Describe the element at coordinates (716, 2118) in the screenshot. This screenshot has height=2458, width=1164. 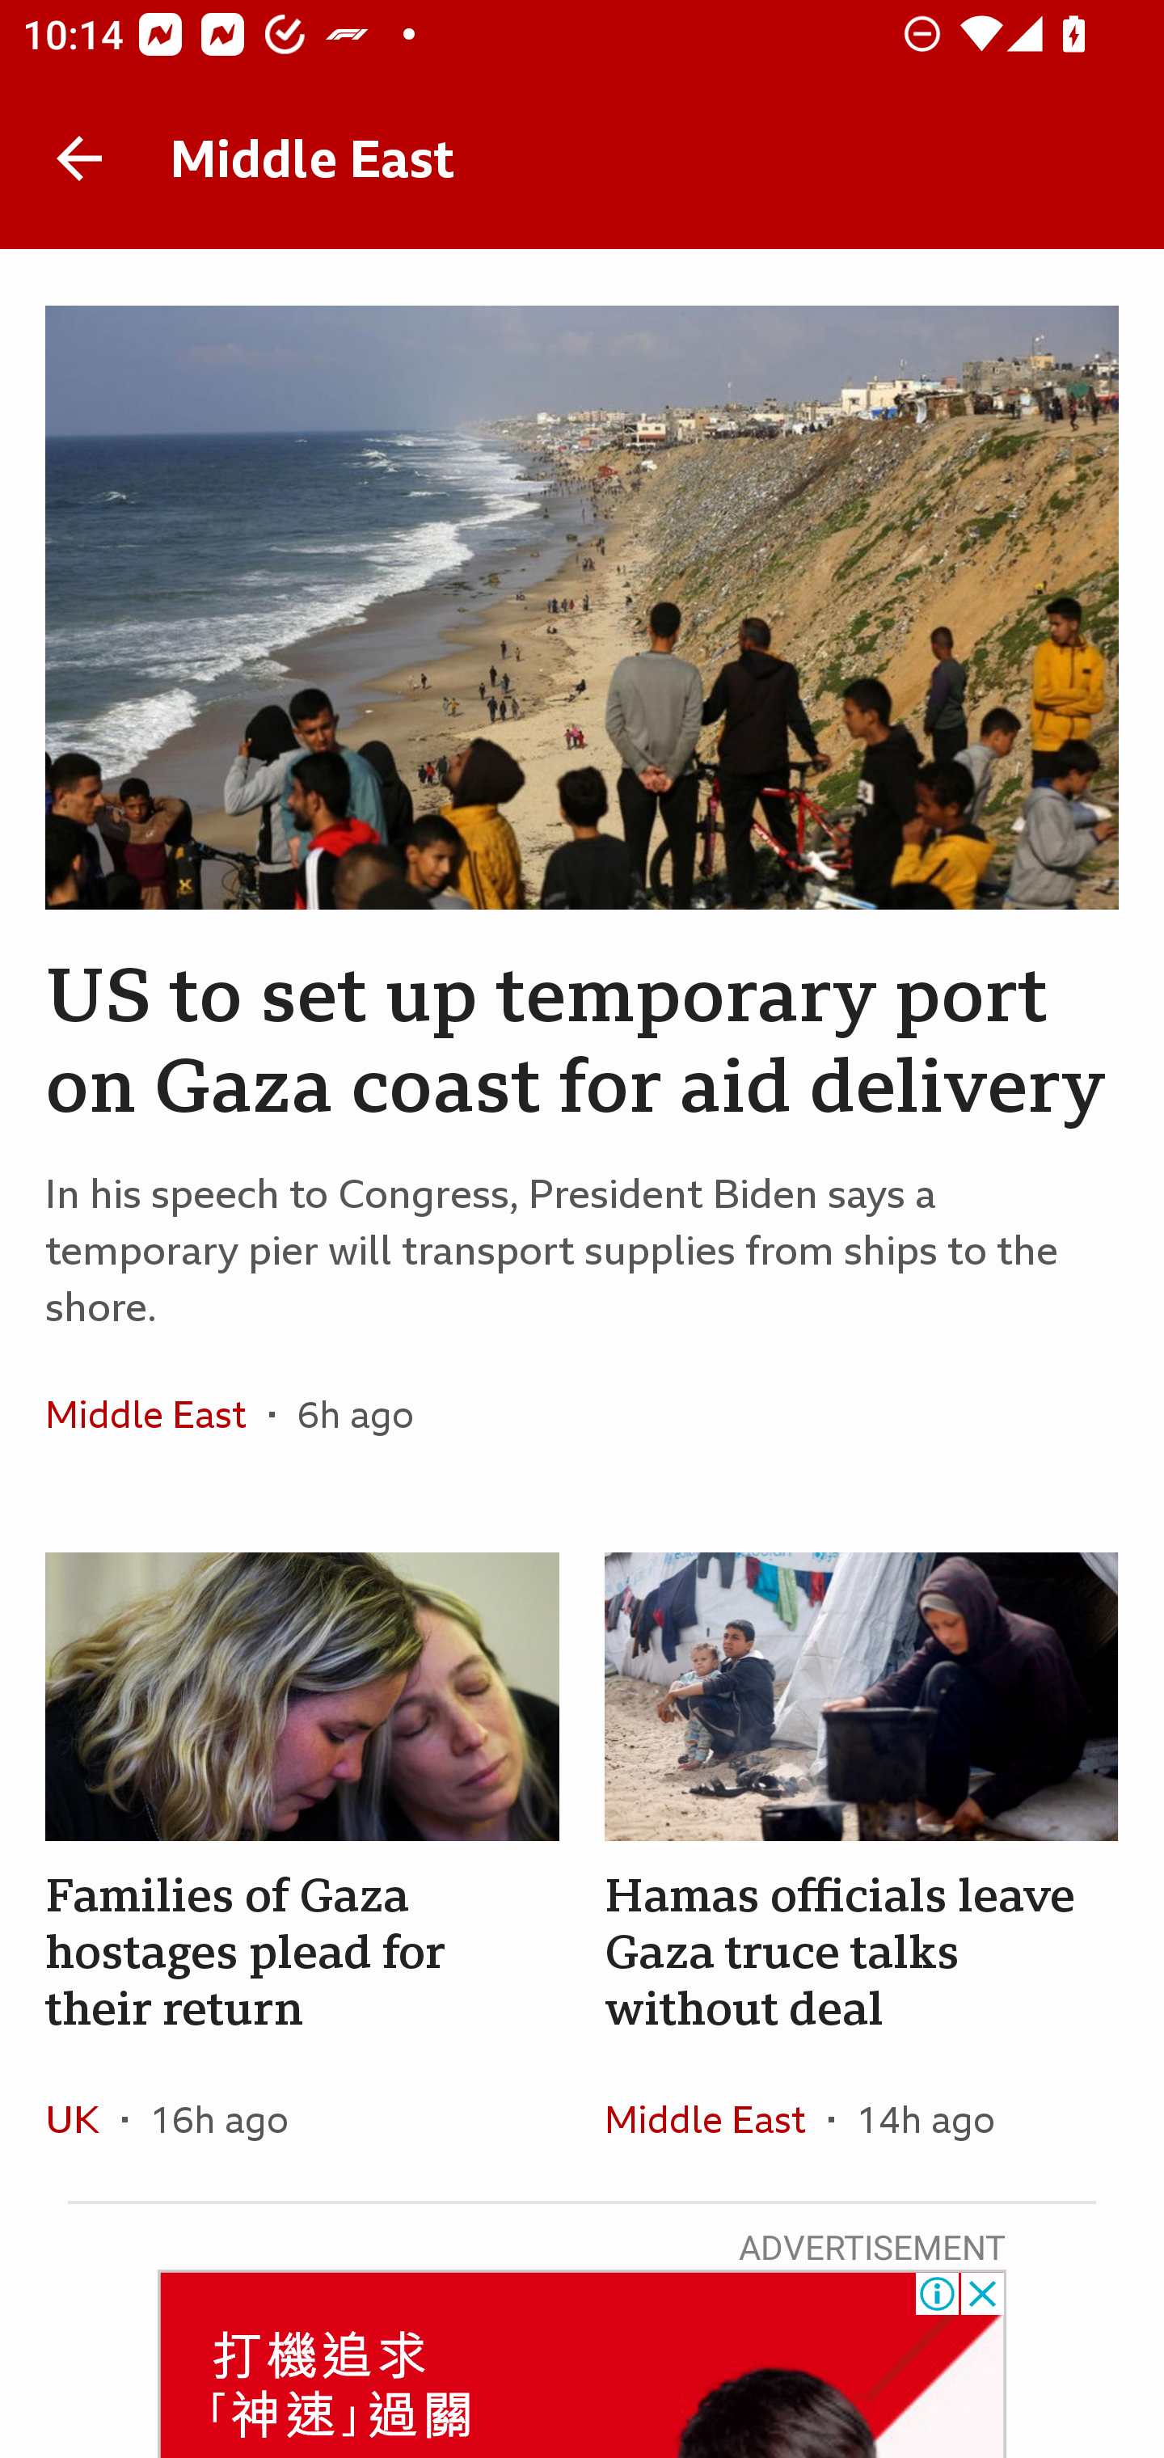
I see `Middle East In the section Middle East` at that location.